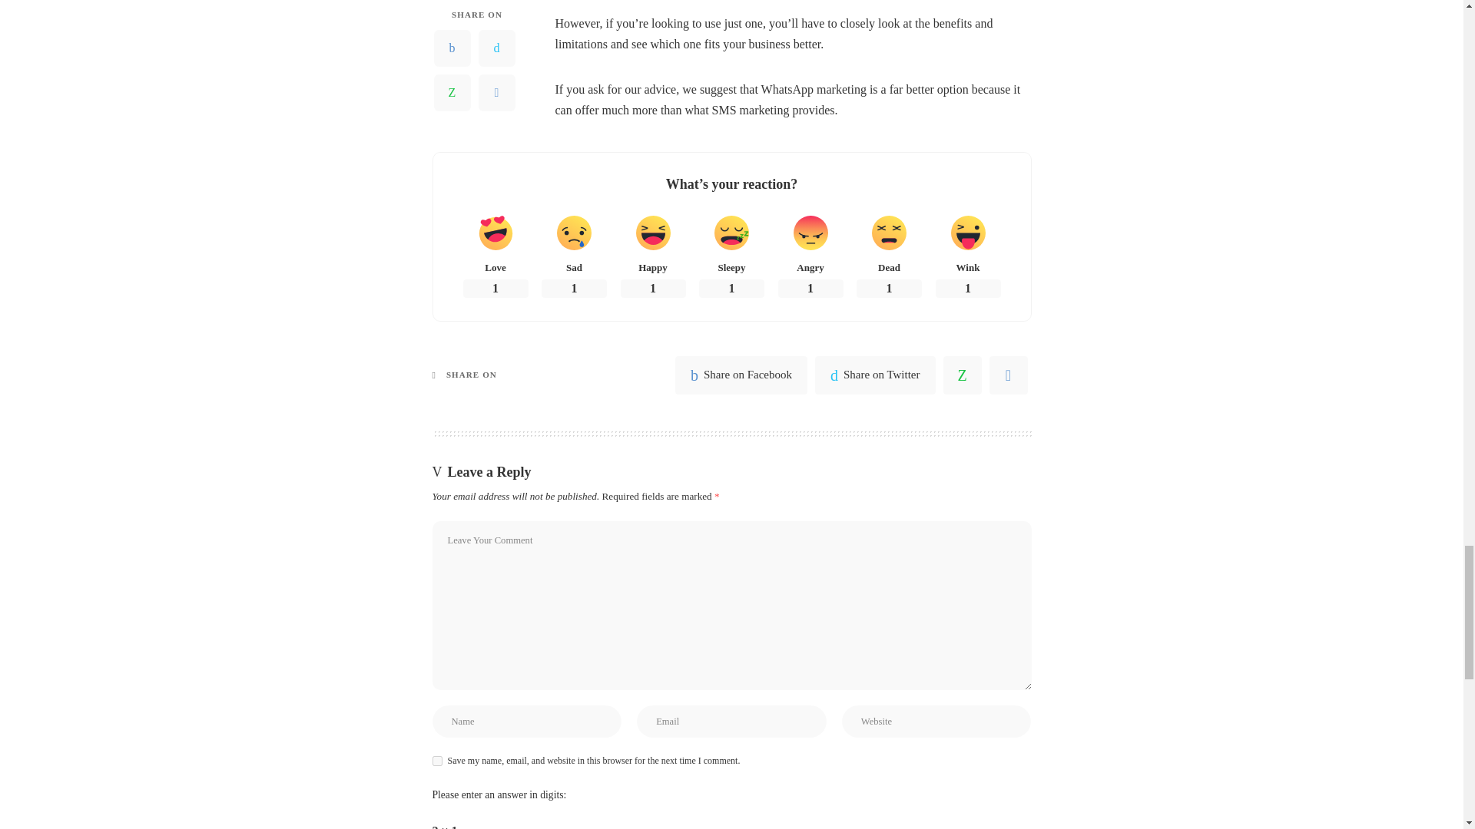 This screenshot has height=829, width=1475. Describe the element at coordinates (436, 760) in the screenshot. I see `yes` at that location.